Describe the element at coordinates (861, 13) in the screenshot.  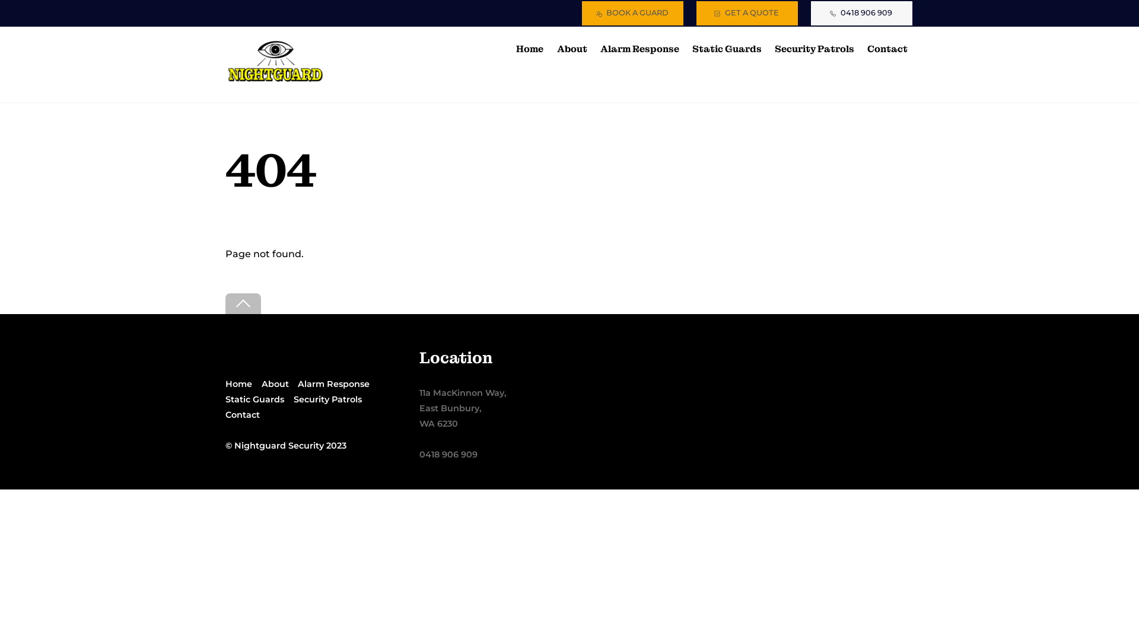
I see `0418 906 909` at that location.